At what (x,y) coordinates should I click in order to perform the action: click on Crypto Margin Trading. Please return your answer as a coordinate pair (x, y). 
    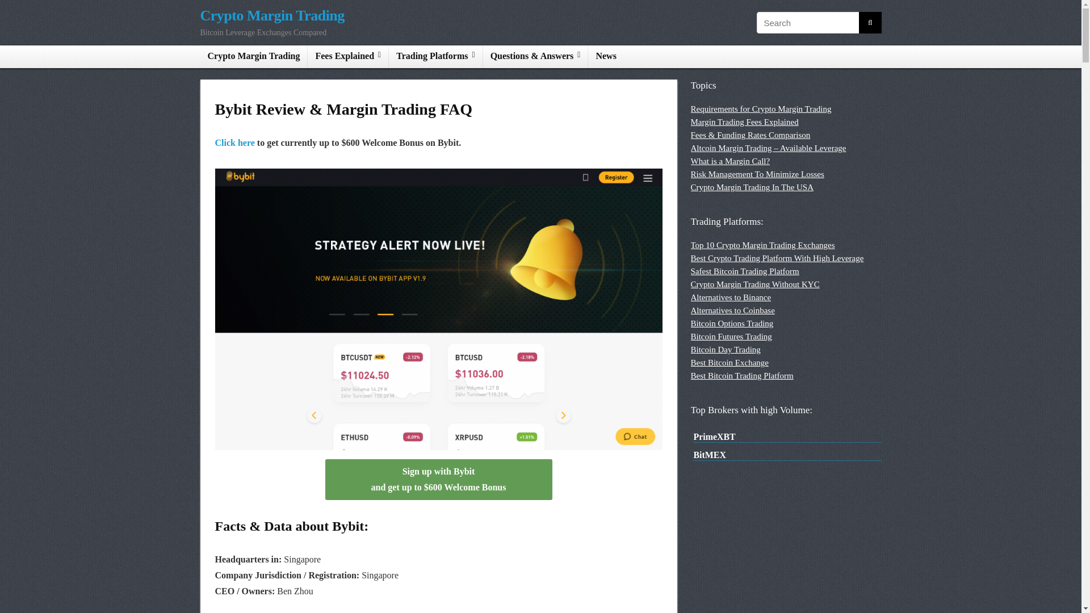
    Looking at the image, I should click on (253, 57).